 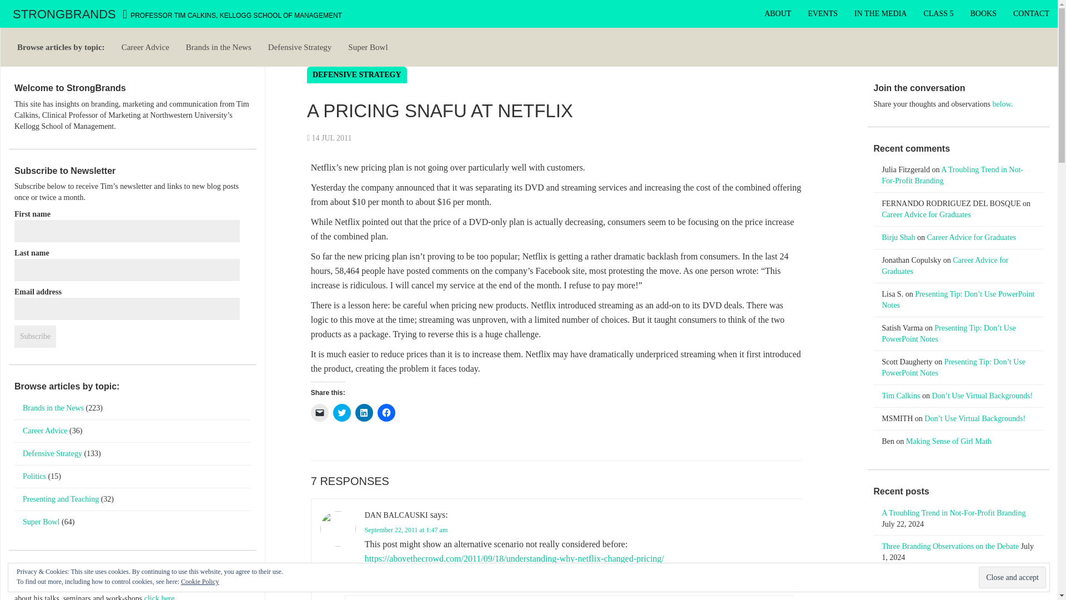 I want to click on STRONGBRANDS   , so click(x=65, y=13).